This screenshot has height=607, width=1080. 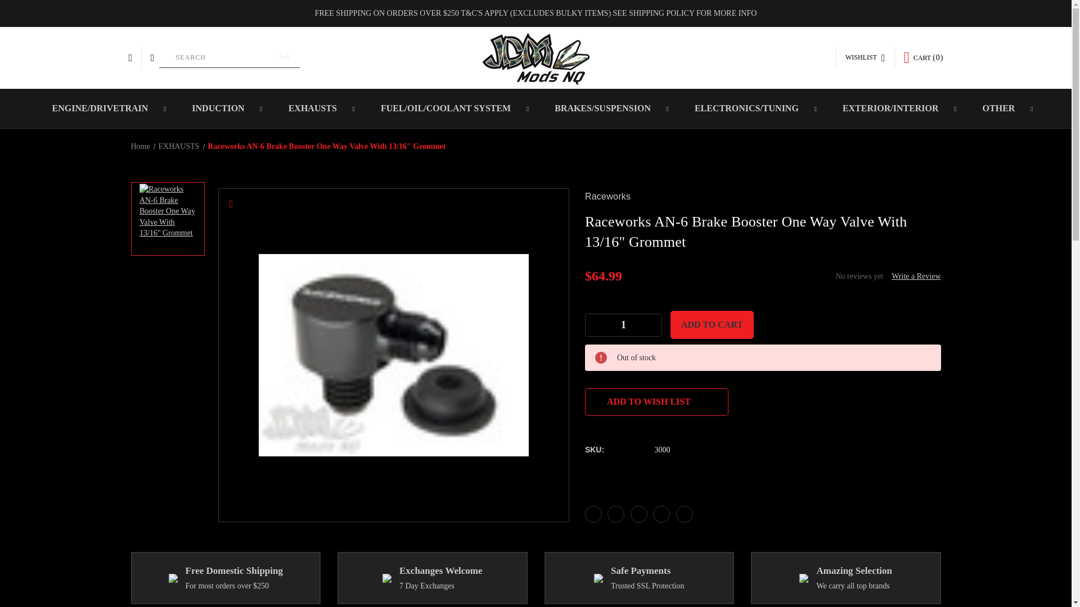 I want to click on Go, so click(x=285, y=56).